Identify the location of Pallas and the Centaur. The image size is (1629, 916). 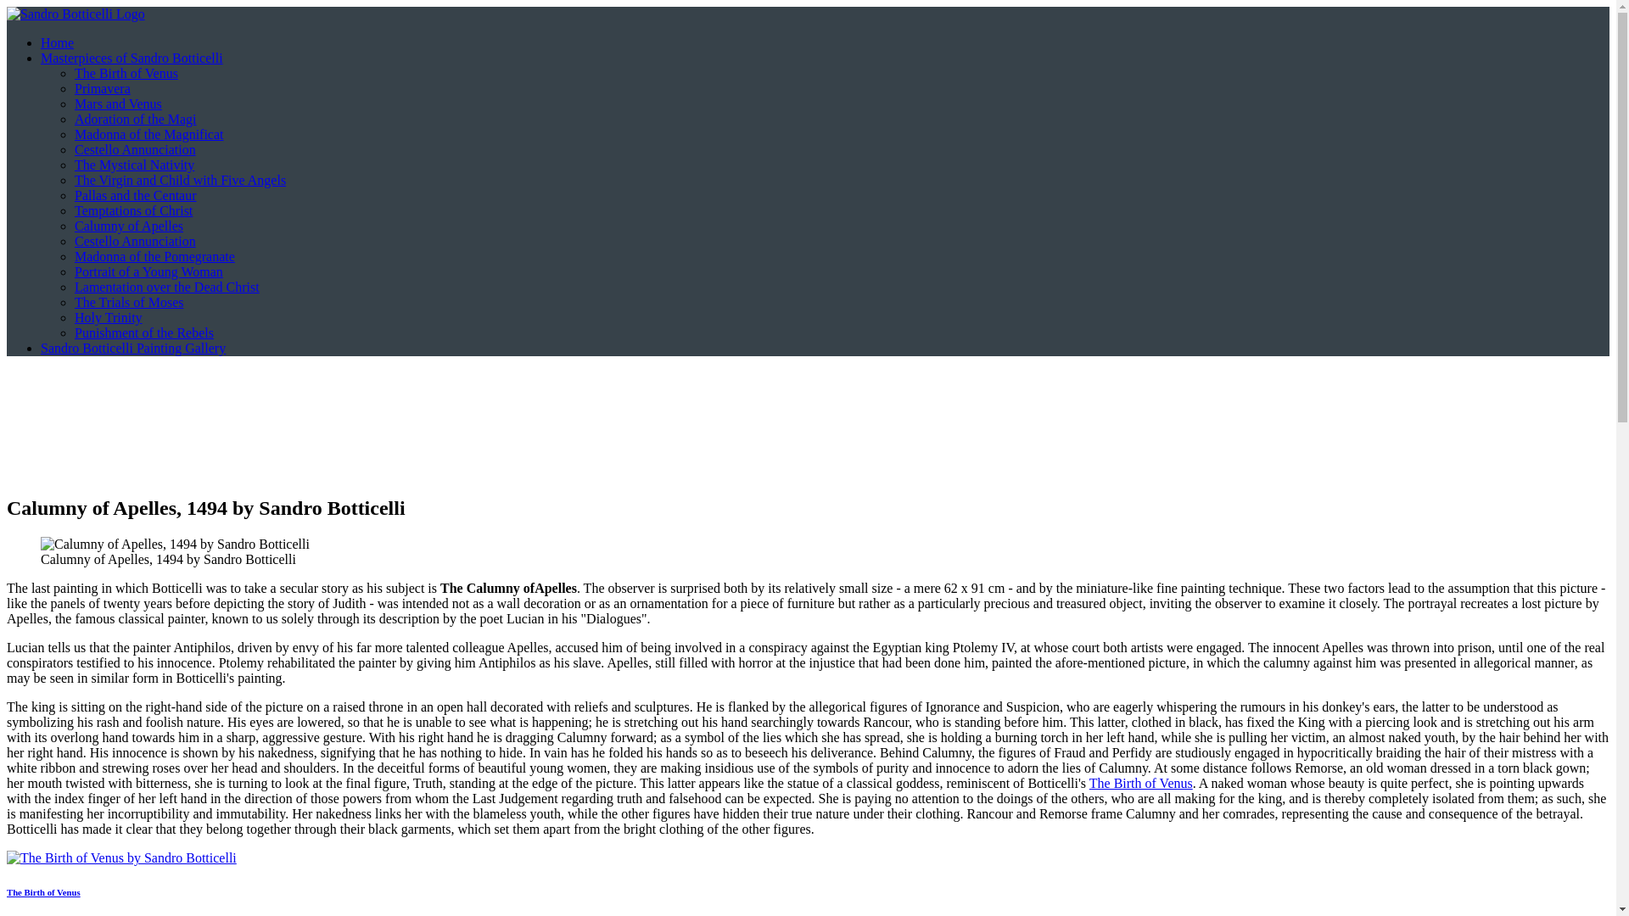
(136, 195).